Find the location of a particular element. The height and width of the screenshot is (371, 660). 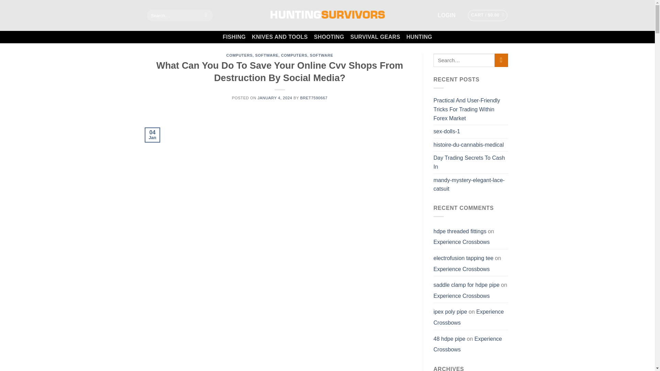

SHOOTING is located at coordinates (329, 37).